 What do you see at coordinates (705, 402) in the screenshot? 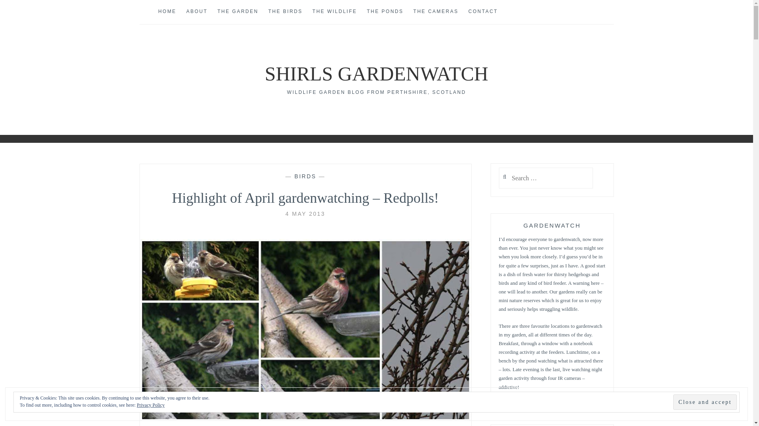
I see `Close and accept` at bounding box center [705, 402].